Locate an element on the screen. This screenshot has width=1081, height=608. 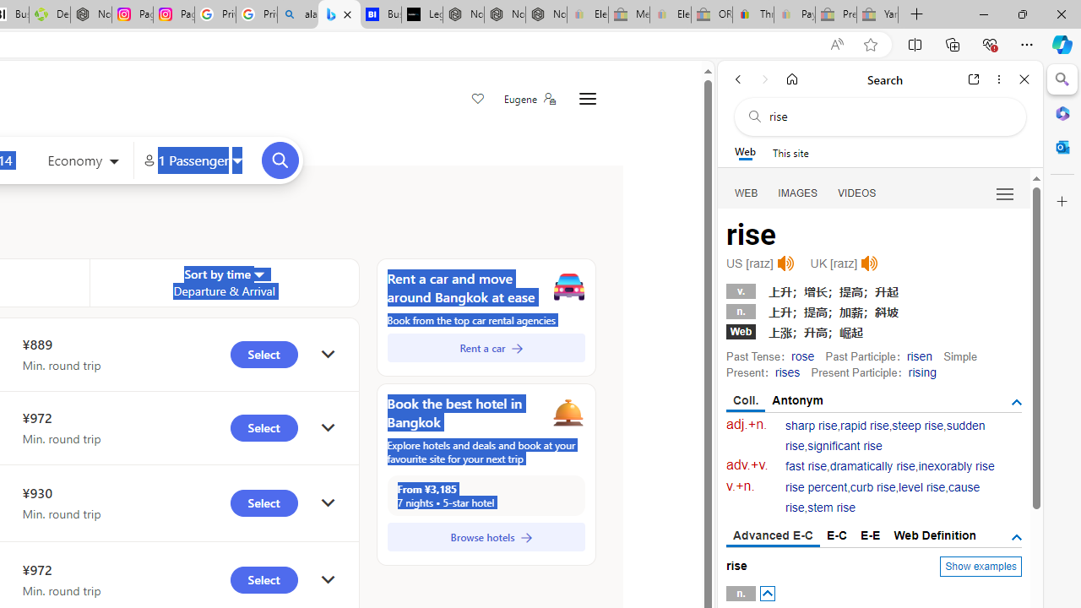
click to get details is located at coordinates (328, 581).